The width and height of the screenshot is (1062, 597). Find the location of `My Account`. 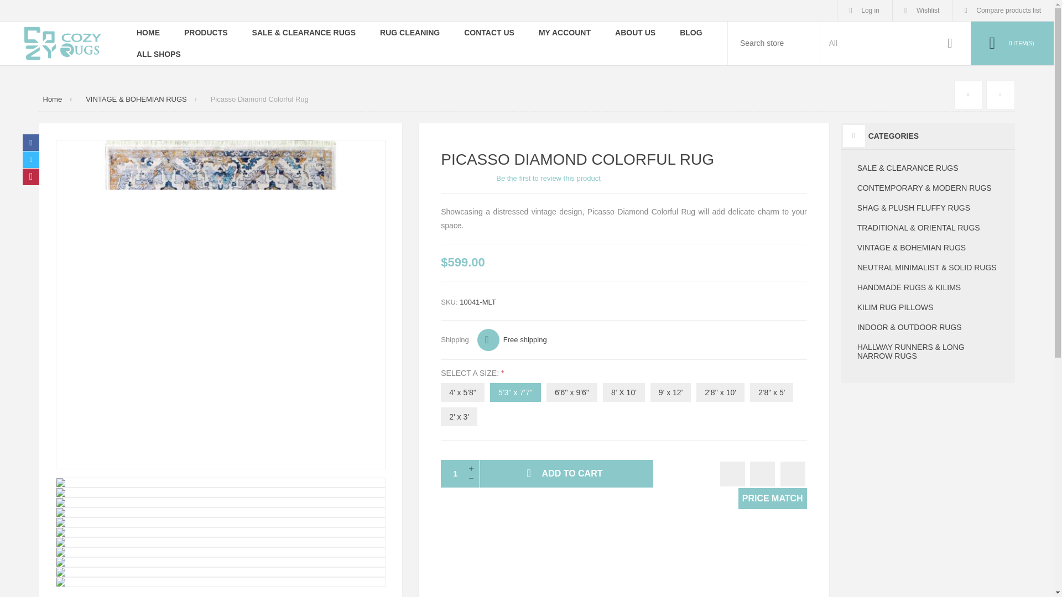

My Account is located at coordinates (565, 32).